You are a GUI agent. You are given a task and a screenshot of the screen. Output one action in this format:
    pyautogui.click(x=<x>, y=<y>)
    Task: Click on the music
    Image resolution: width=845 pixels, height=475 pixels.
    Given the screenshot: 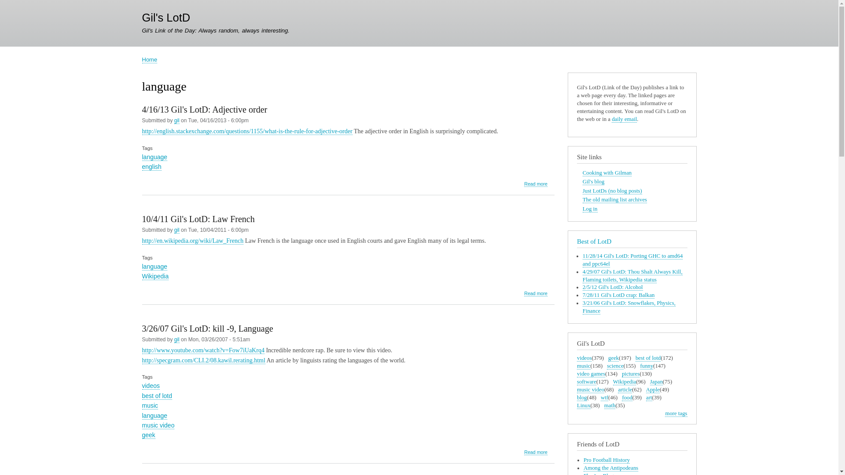 What is the action you would take?
    pyautogui.click(x=150, y=406)
    